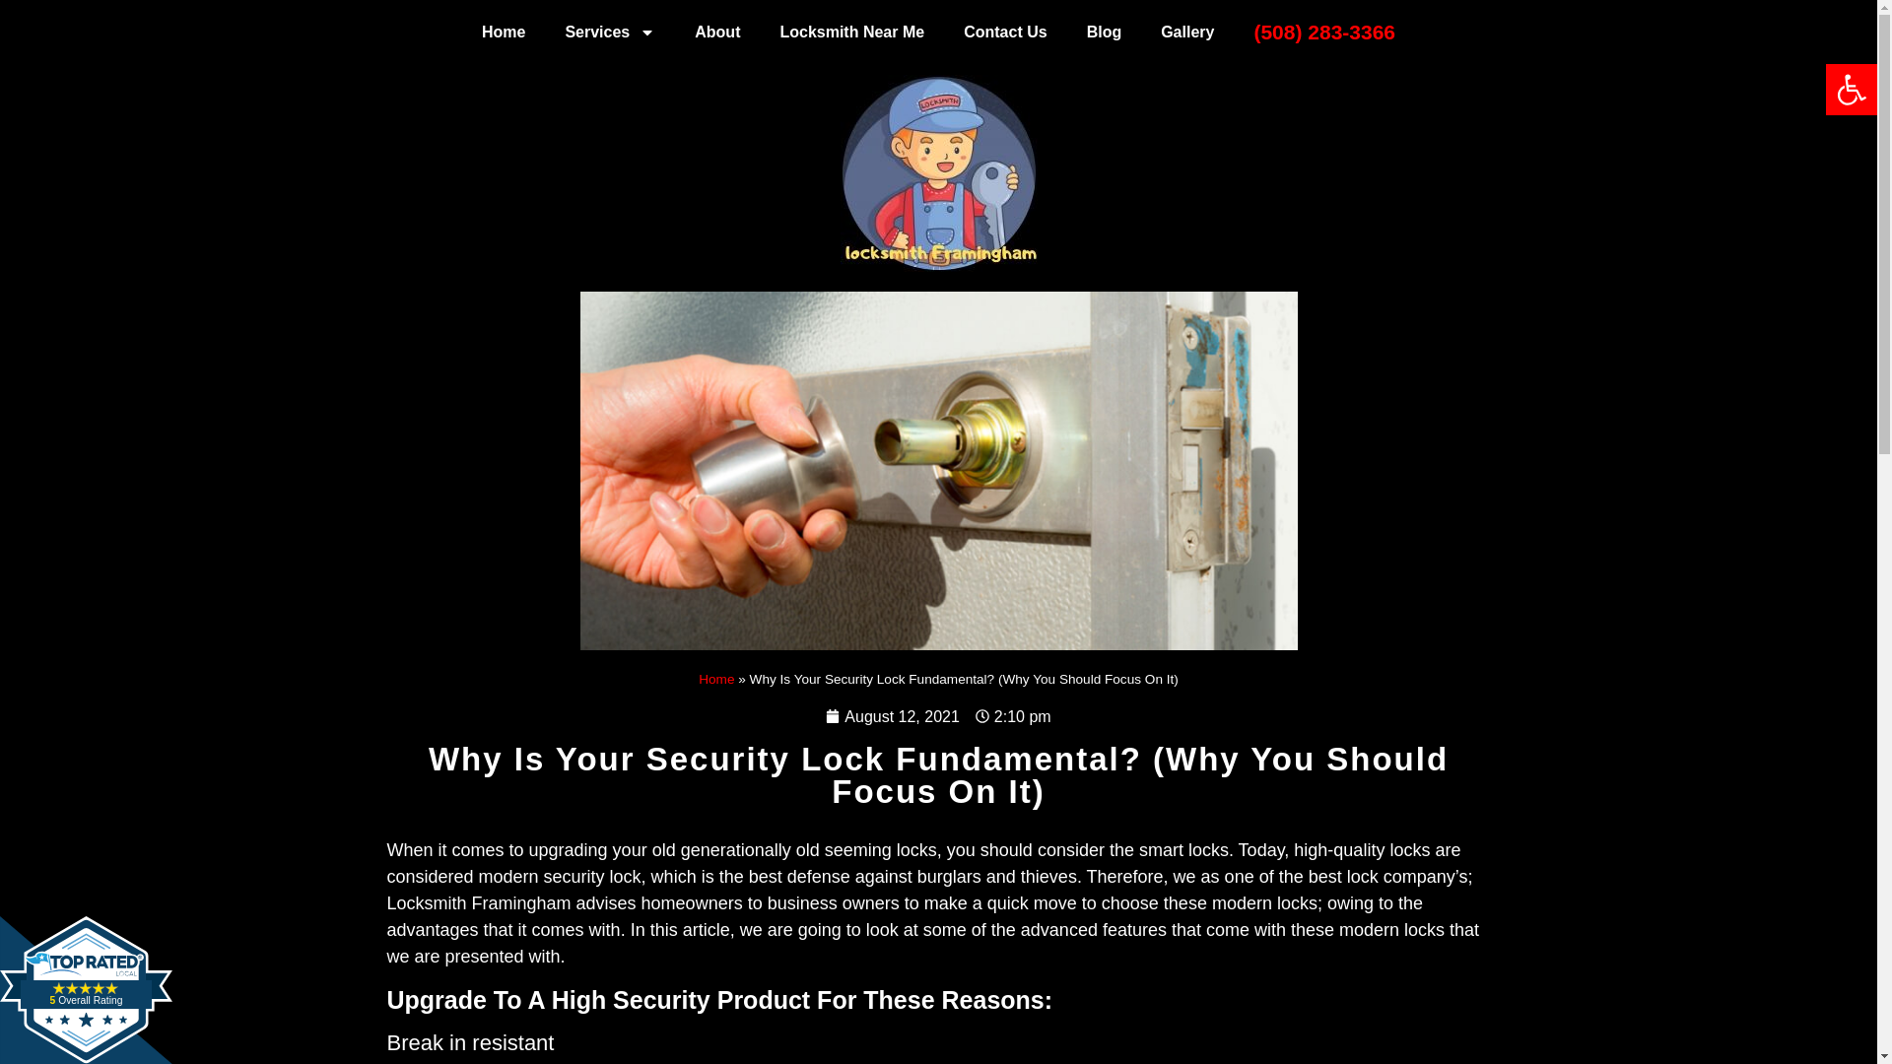  Describe the element at coordinates (851, 32) in the screenshot. I see `Locksmith Near Me` at that location.